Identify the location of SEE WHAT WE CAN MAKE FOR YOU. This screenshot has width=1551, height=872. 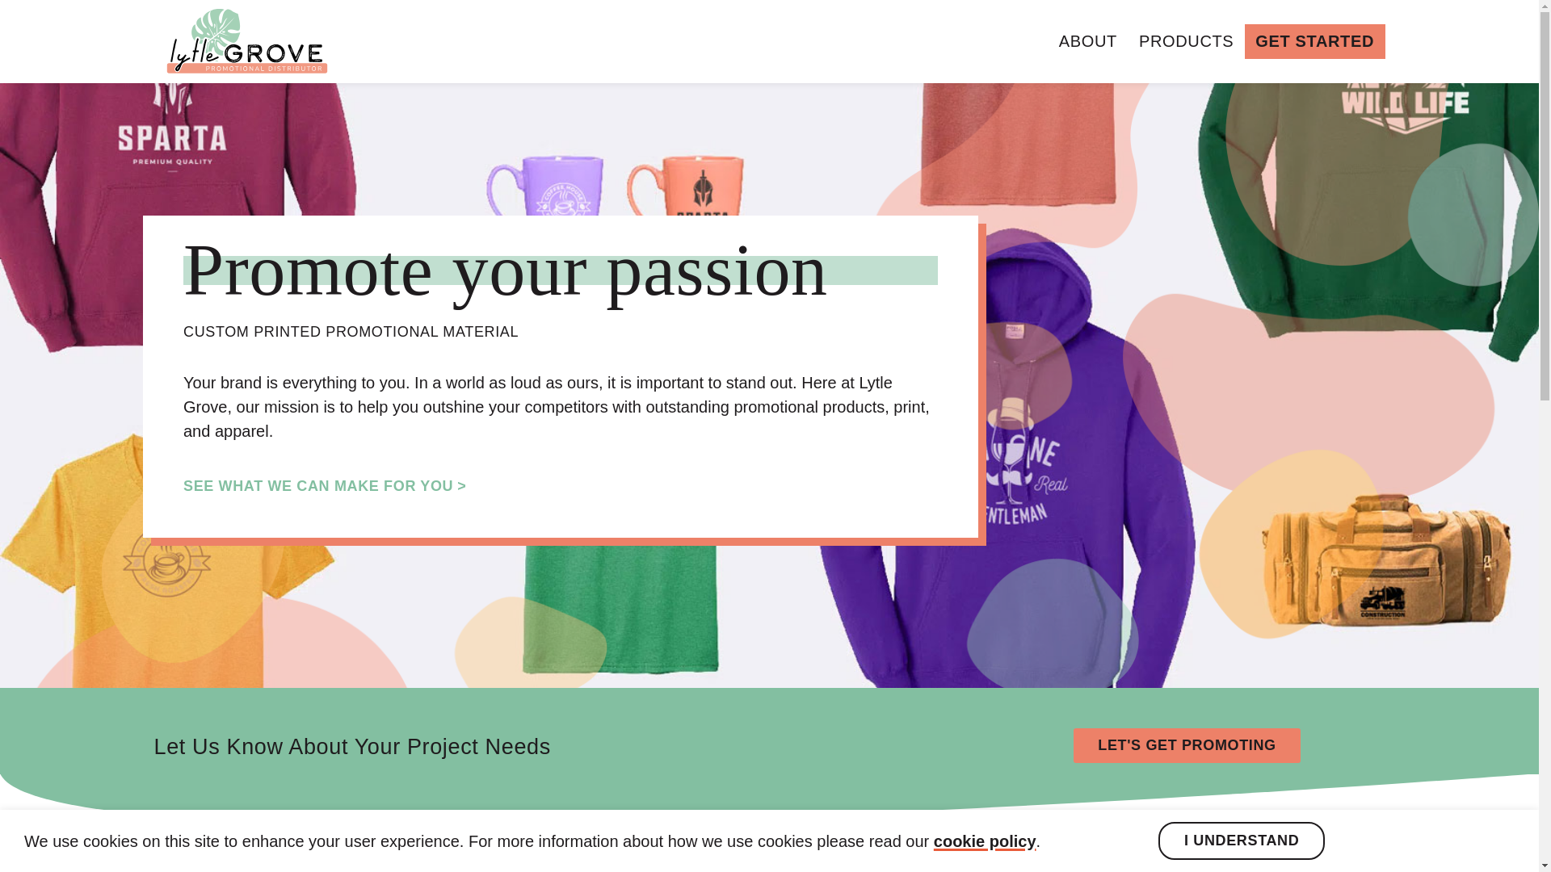
(325, 484).